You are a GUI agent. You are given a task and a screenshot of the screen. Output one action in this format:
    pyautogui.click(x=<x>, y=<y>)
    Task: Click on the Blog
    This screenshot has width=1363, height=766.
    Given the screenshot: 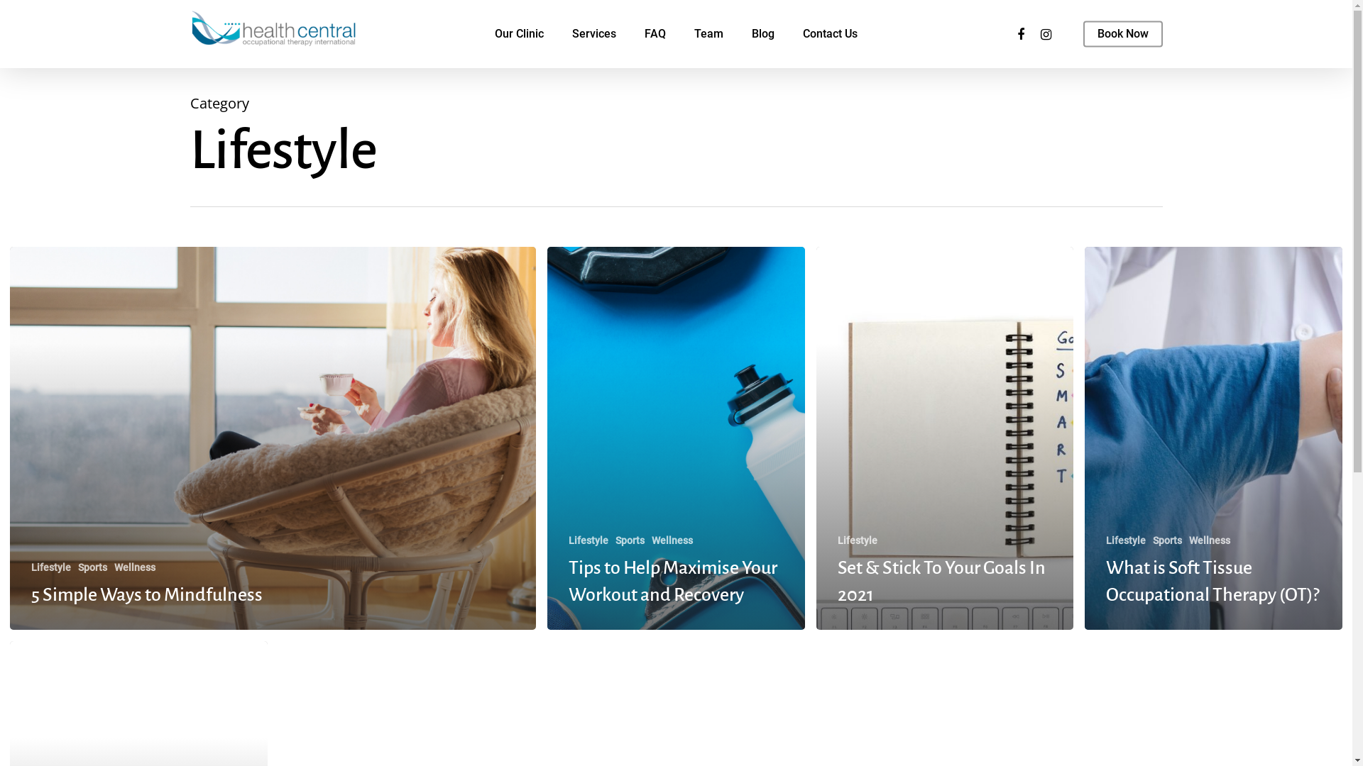 What is the action you would take?
    pyautogui.click(x=763, y=34)
    